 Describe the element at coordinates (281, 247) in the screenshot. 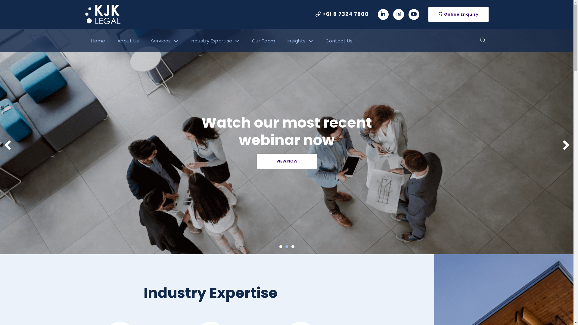

I see `1` at that location.